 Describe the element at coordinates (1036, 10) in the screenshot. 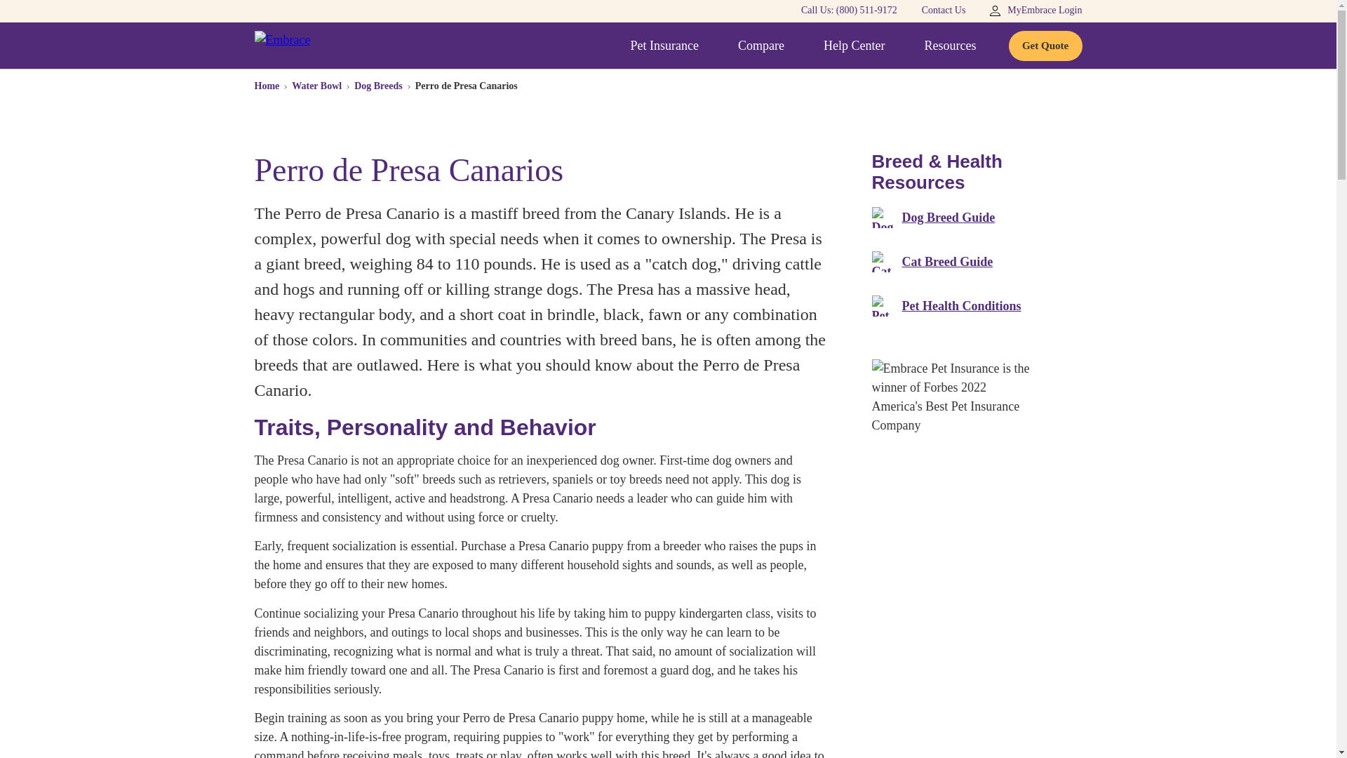

I see `MyEmbrace Login` at that location.